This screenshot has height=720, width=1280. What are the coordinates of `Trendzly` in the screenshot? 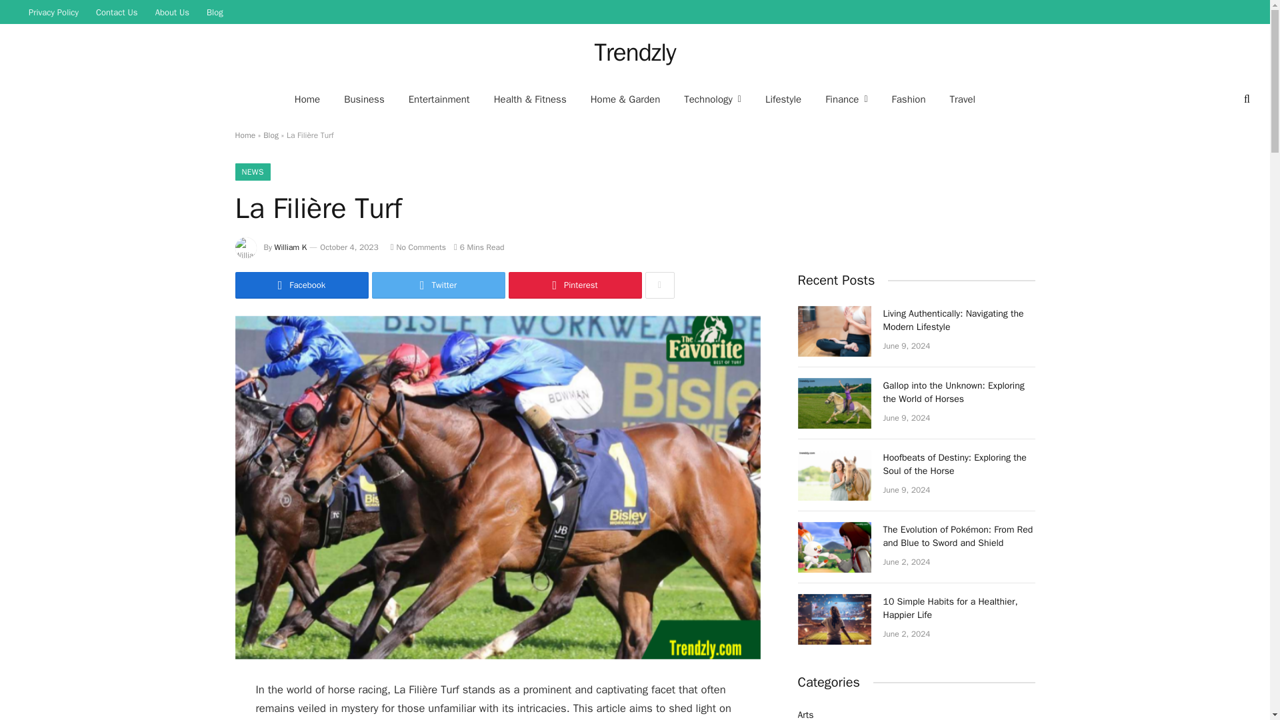 It's located at (635, 52).